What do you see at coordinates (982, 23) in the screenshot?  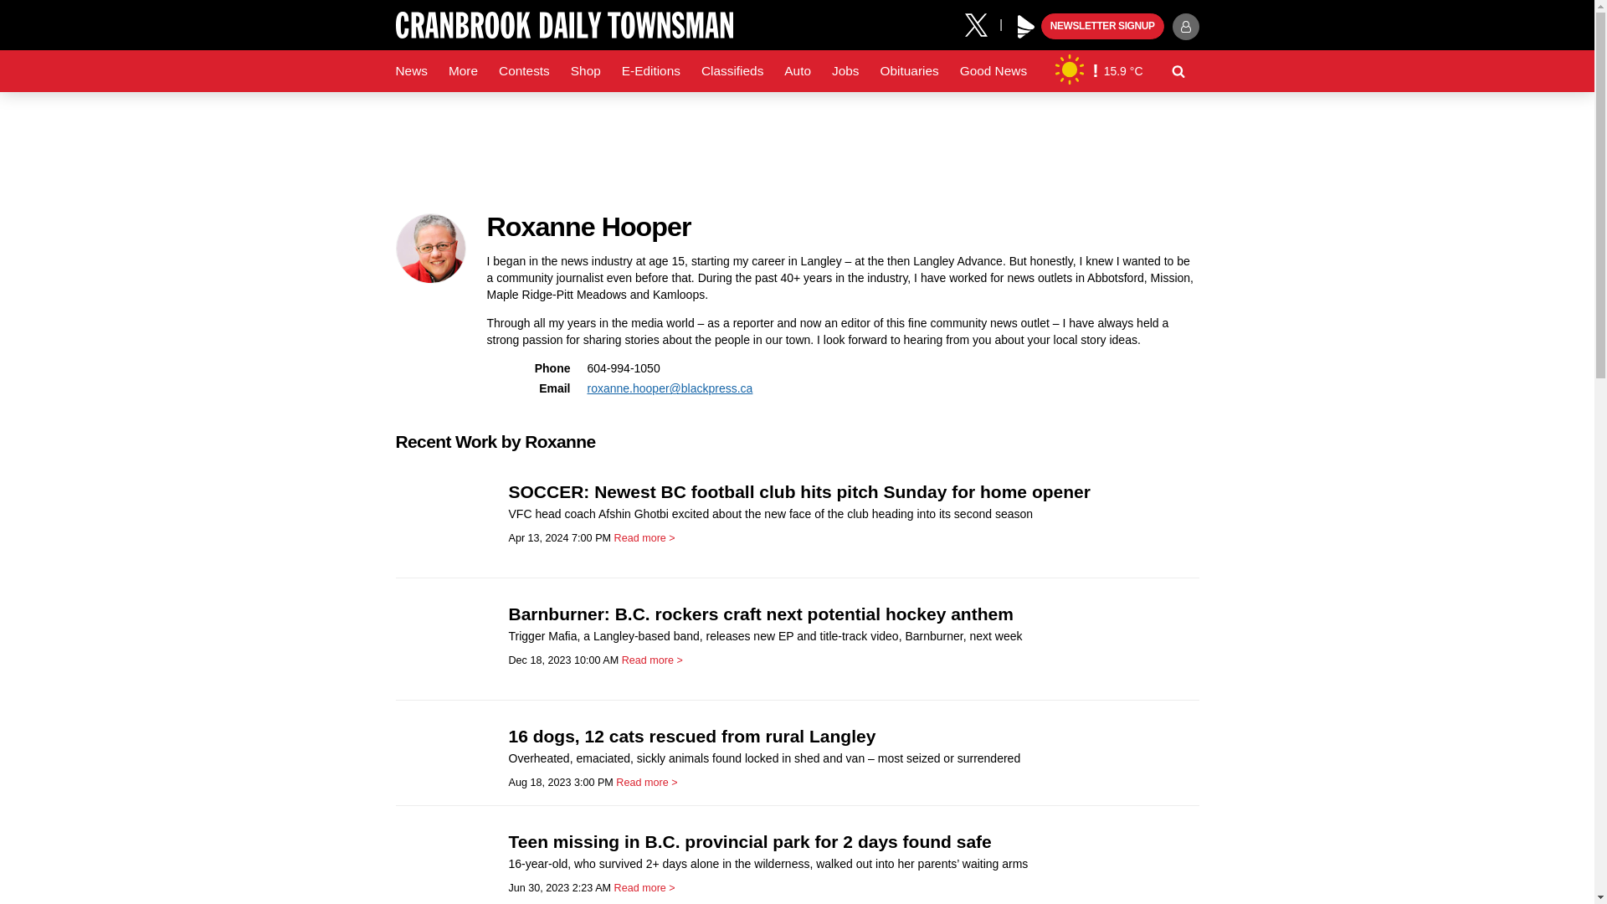 I see `X` at bounding box center [982, 23].